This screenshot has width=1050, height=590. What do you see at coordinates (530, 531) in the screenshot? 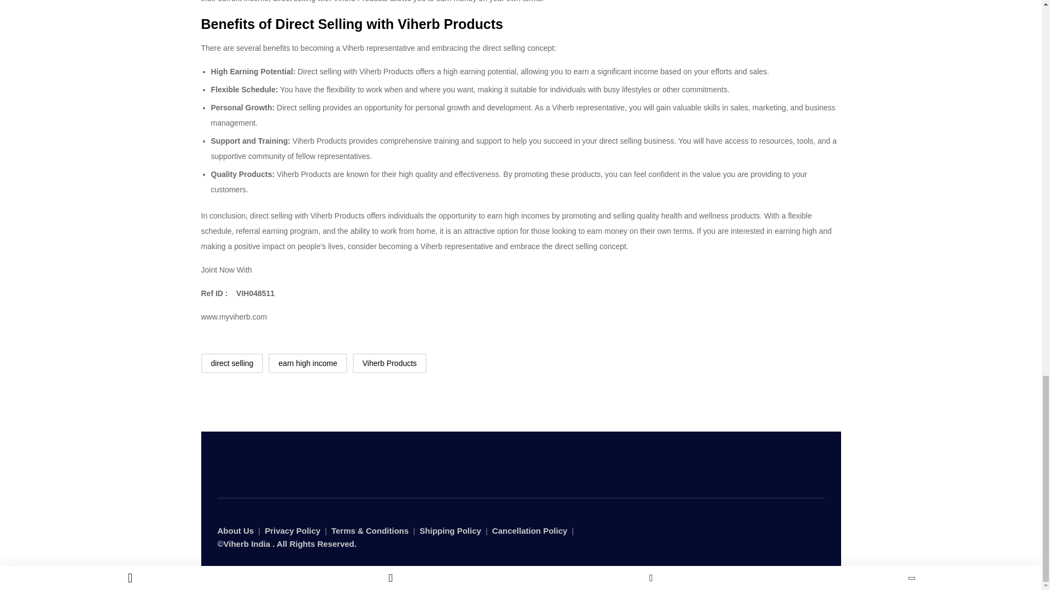
I see `Cancellation Policy` at bounding box center [530, 531].